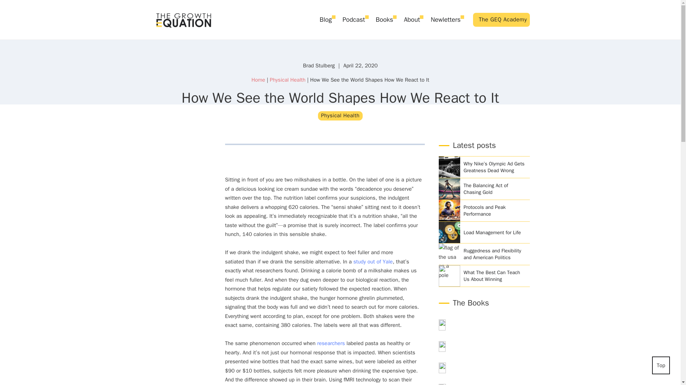  I want to click on Physical Health, so click(287, 80).